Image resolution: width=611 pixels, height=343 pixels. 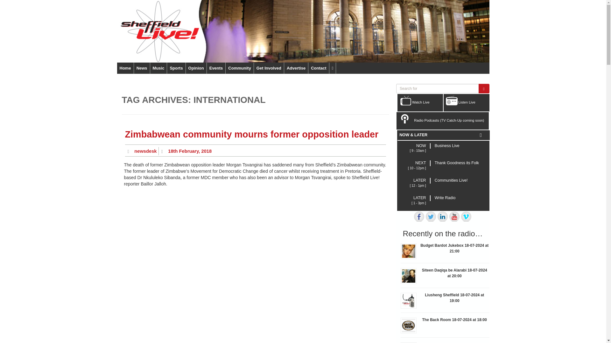 What do you see at coordinates (318, 68) in the screenshot?
I see `Contact` at bounding box center [318, 68].